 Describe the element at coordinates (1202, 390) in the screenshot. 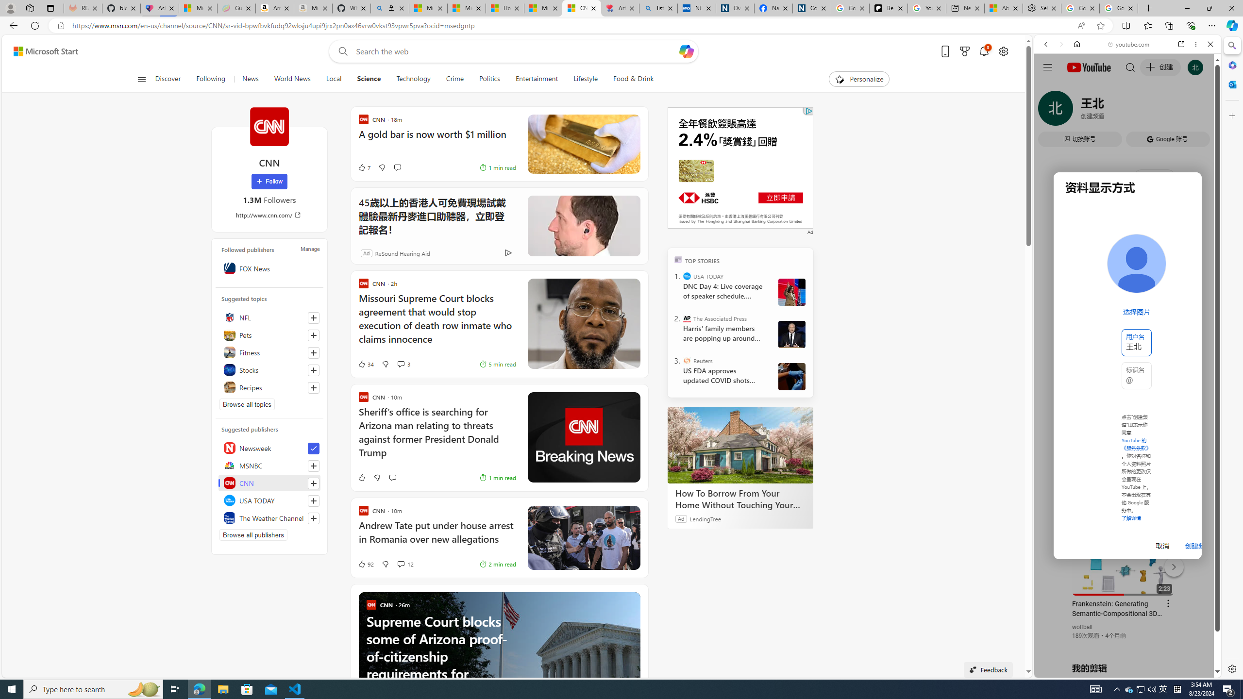

I see `Click to scroll right` at that location.